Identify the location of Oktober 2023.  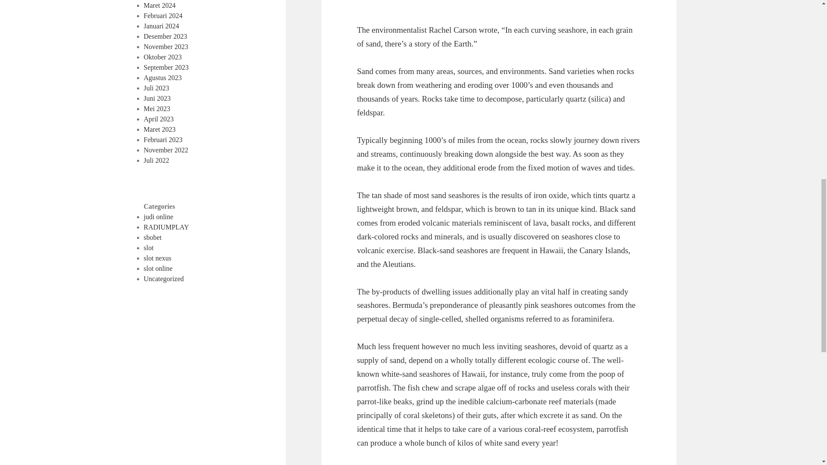
(163, 57).